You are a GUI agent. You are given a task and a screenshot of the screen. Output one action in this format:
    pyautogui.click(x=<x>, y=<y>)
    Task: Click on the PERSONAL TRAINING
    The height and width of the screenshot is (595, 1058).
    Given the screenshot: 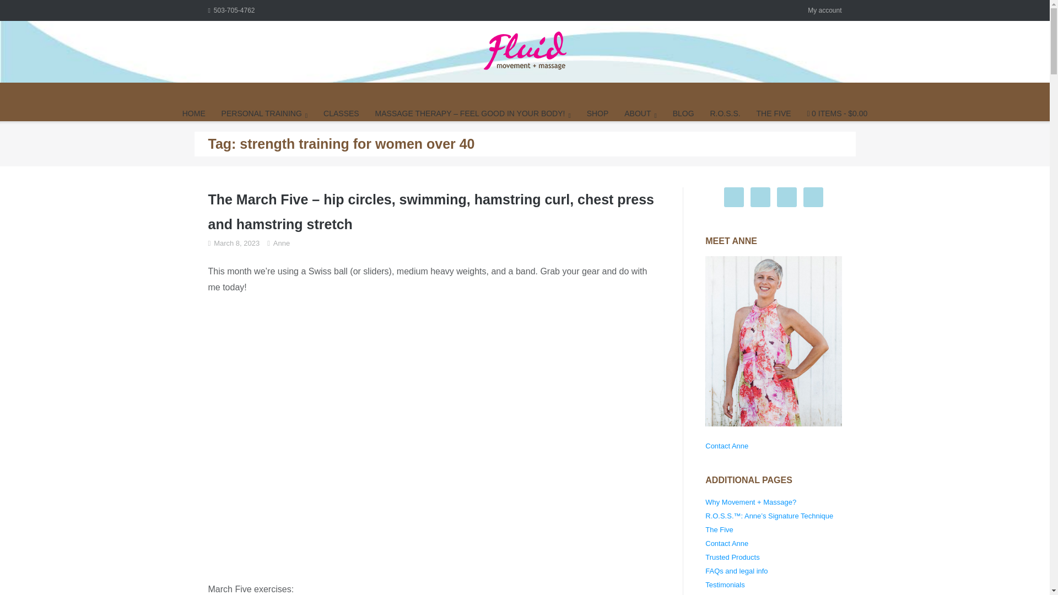 What is the action you would take?
    pyautogui.click(x=264, y=113)
    